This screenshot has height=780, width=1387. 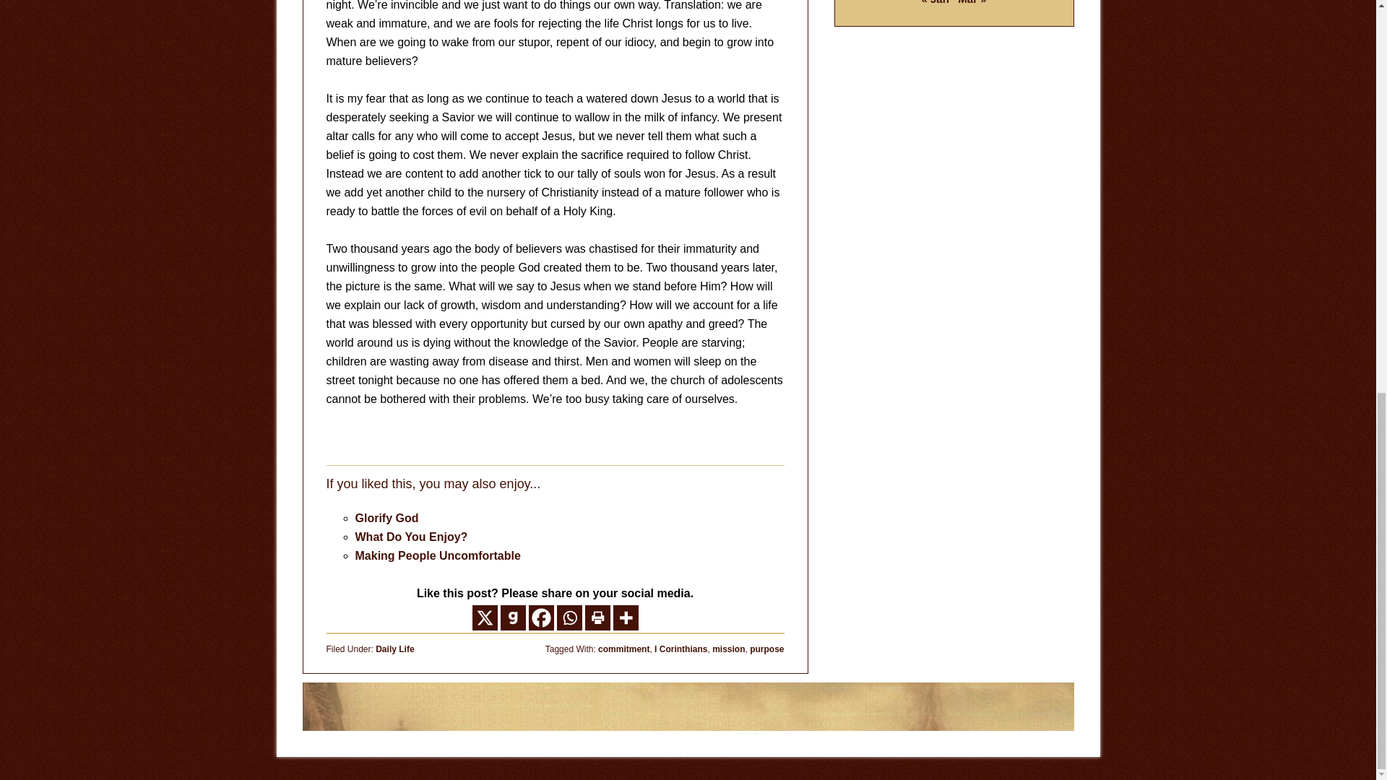 What do you see at coordinates (386, 517) in the screenshot?
I see `Glorify God` at bounding box center [386, 517].